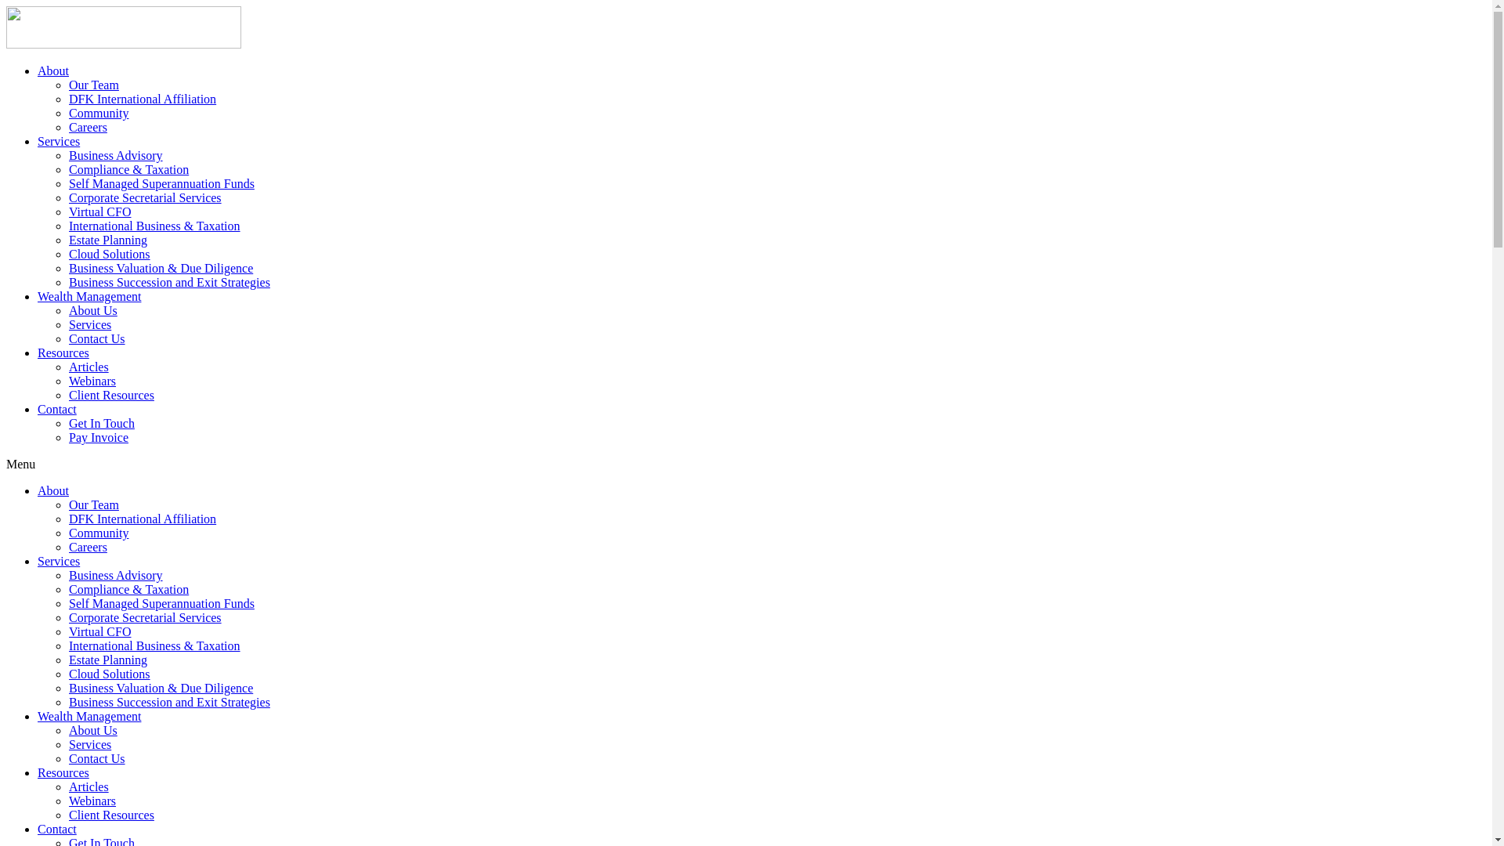 The image size is (1504, 846). I want to click on International Business & Taxation, so click(155, 645).